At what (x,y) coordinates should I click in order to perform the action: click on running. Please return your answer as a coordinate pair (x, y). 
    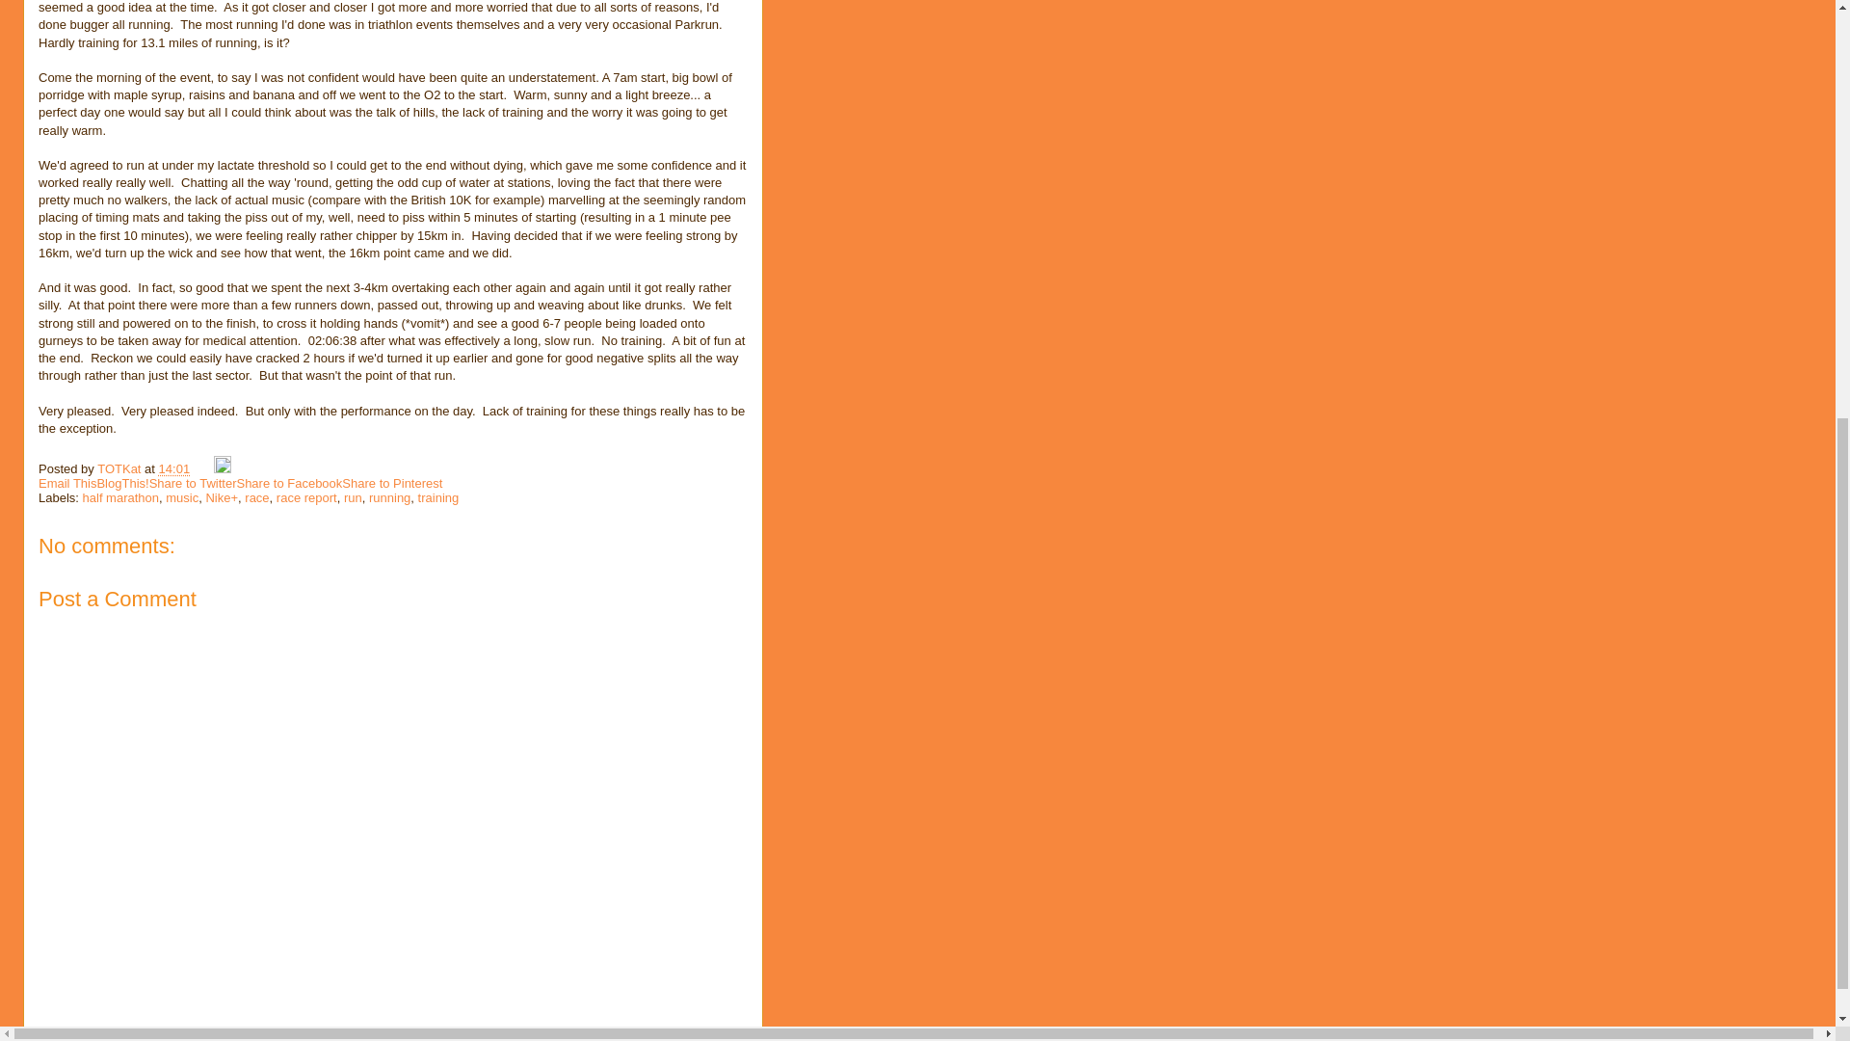
    Looking at the image, I should click on (389, 497).